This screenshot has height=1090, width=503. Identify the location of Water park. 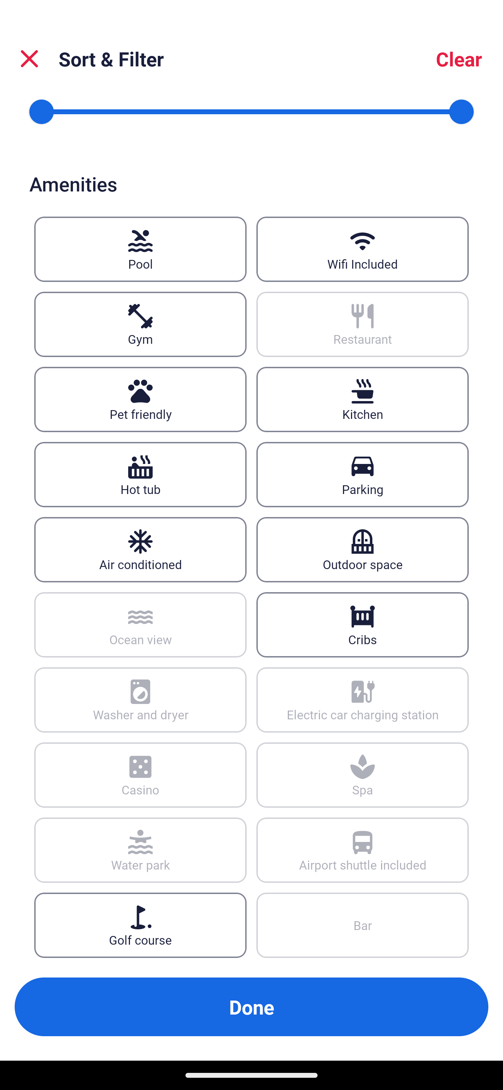
(140, 850).